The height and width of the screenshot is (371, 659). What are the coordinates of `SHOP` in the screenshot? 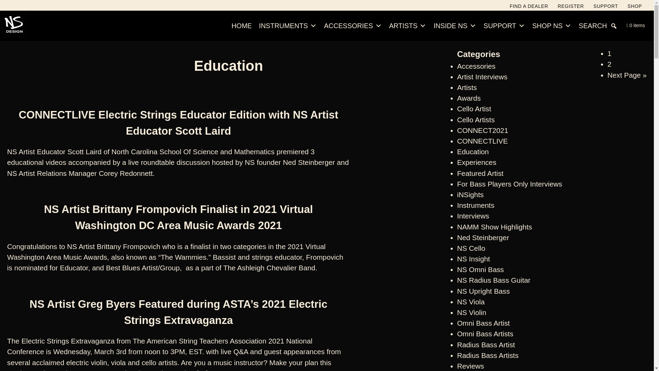 It's located at (634, 8).